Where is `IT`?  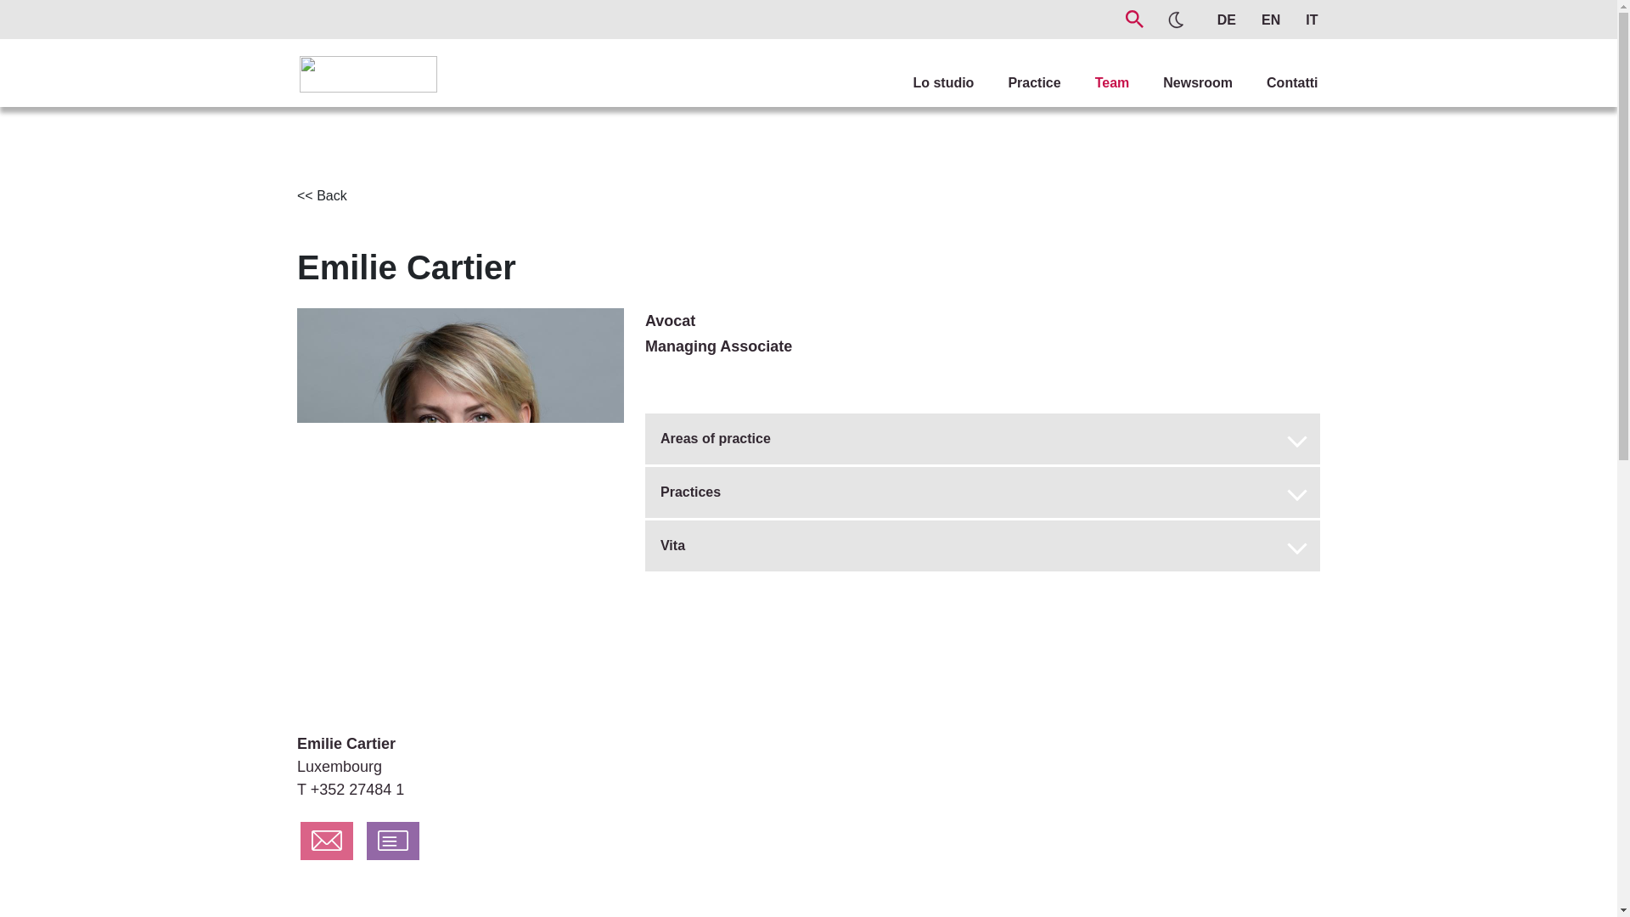 IT is located at coordinates (1302, 15).